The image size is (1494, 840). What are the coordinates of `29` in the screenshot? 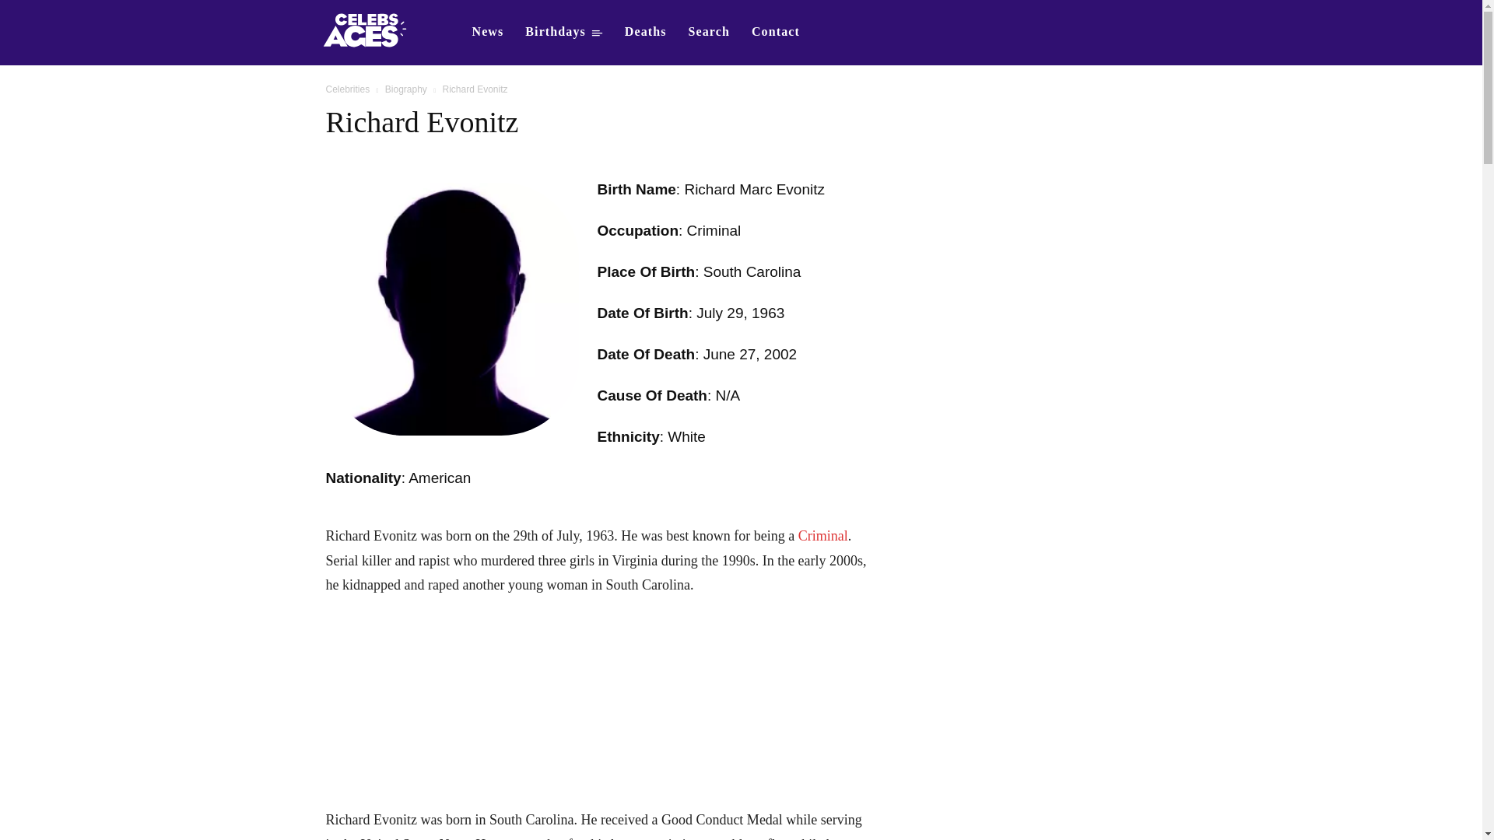 It's located at (735, 313).